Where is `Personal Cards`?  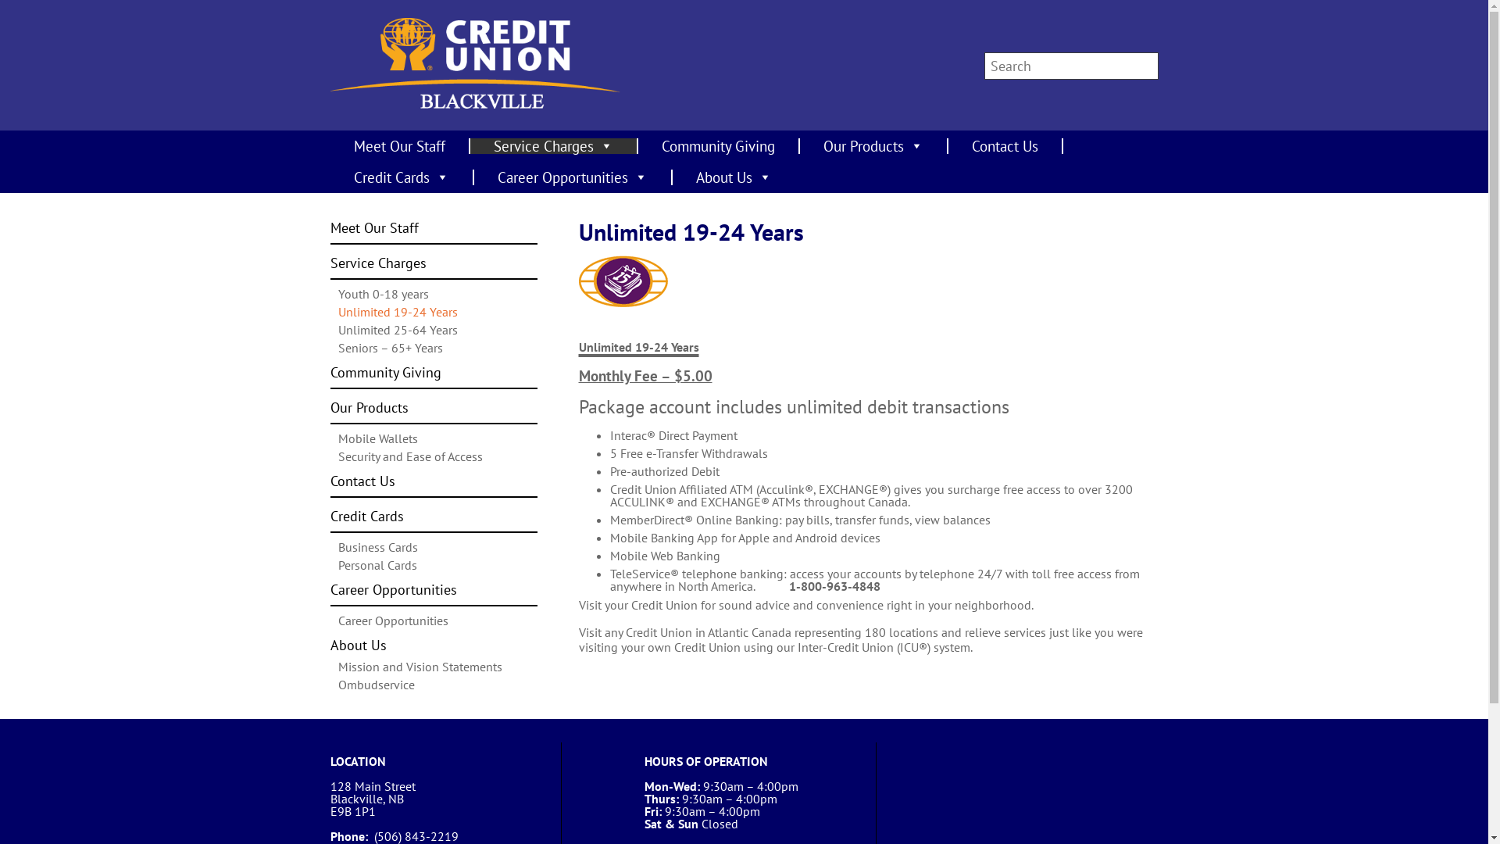
Personal Cards is located at coordinates (377, 565).